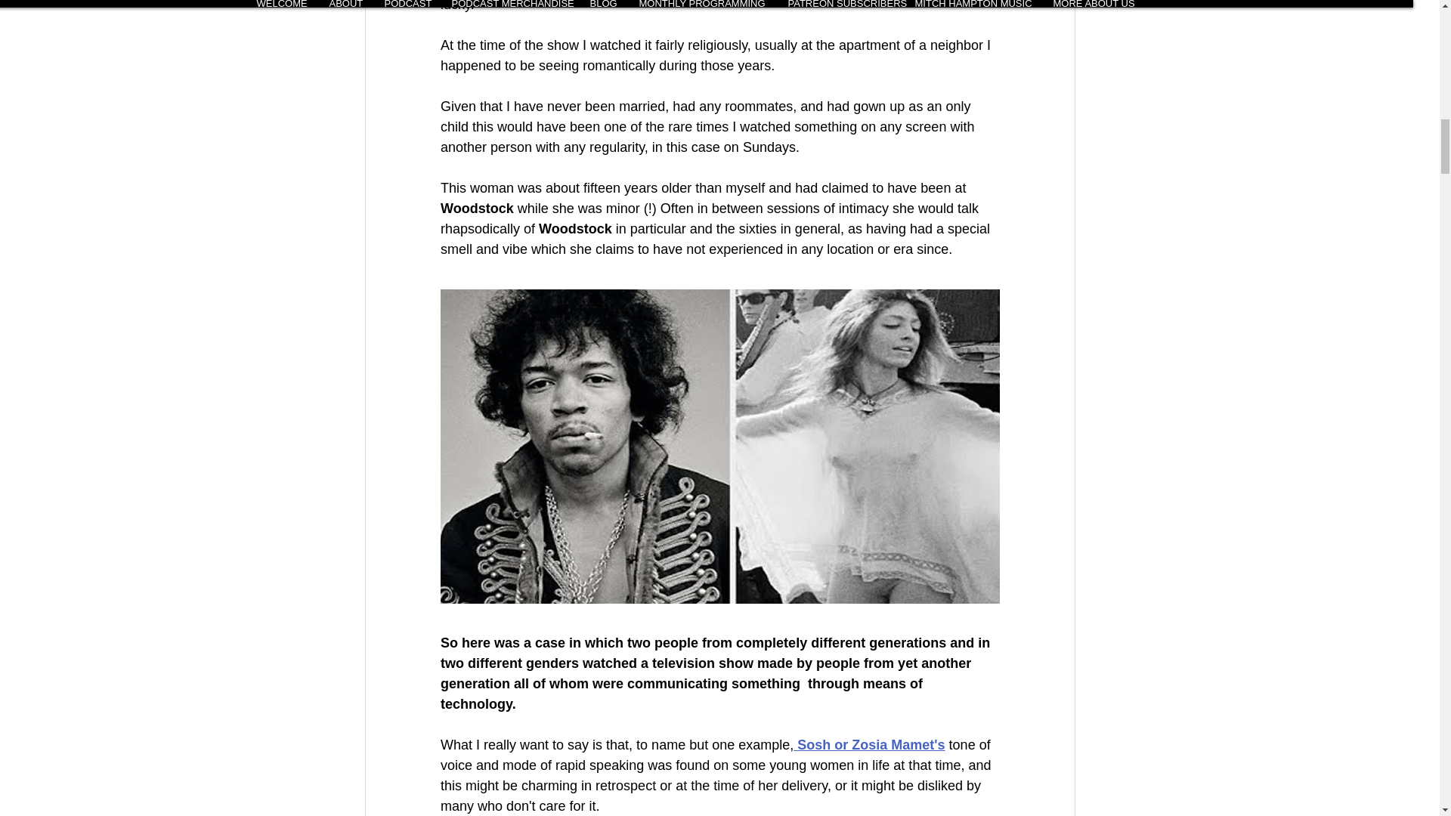 This screenshot has width=1451, height=816. Describe the element at coordinates (869, 745) in the screenshot. I see ` Sosh or Zosia Mamet's` at that location.